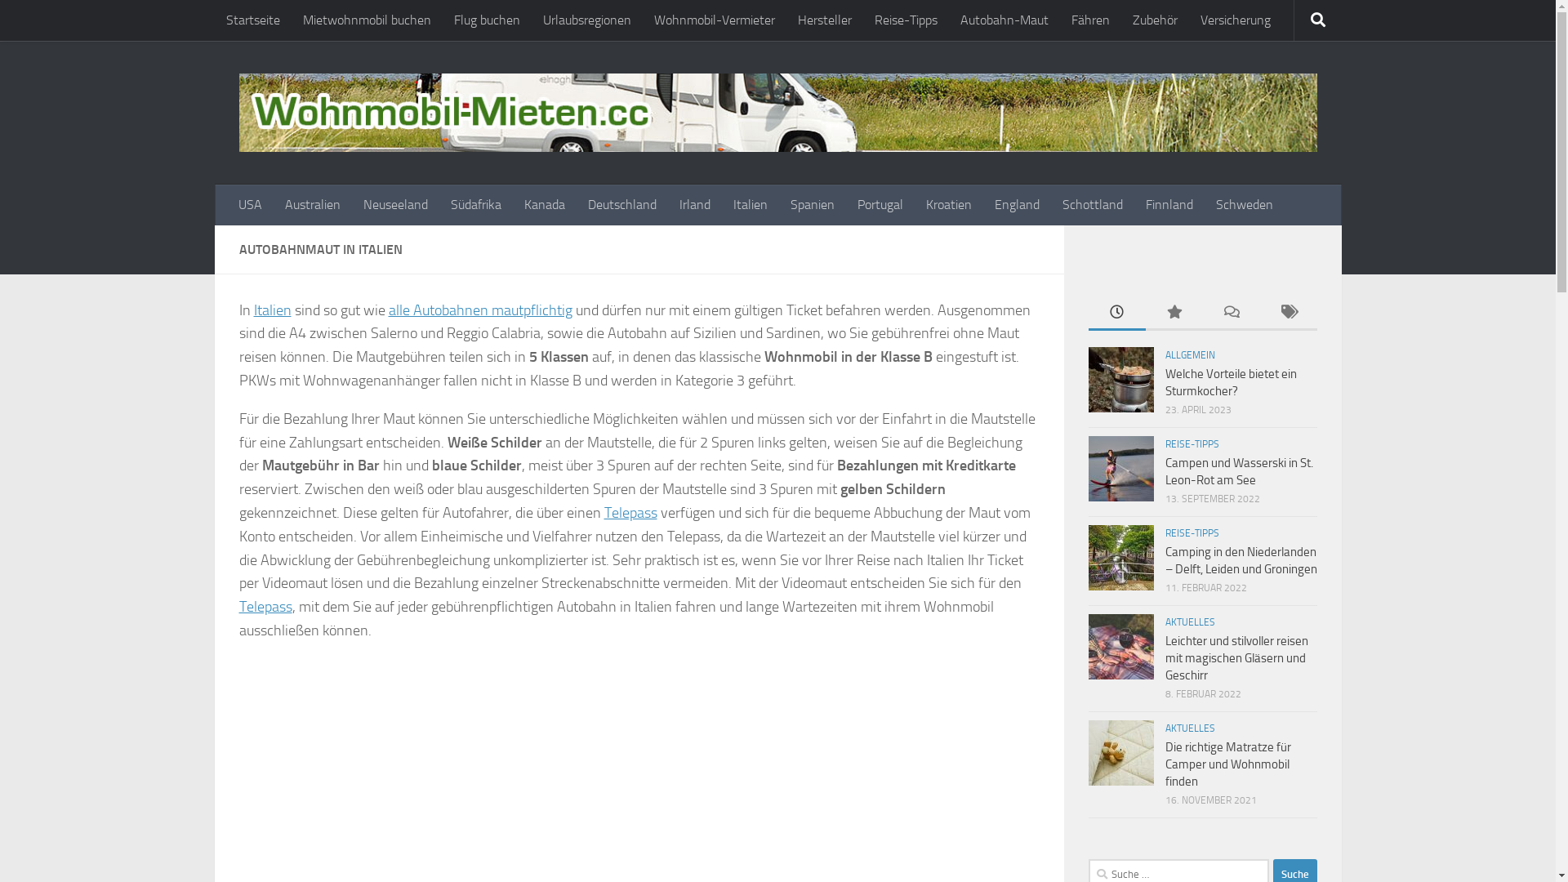  I want to click on ALLGEMEIN, so click(1189, 355).